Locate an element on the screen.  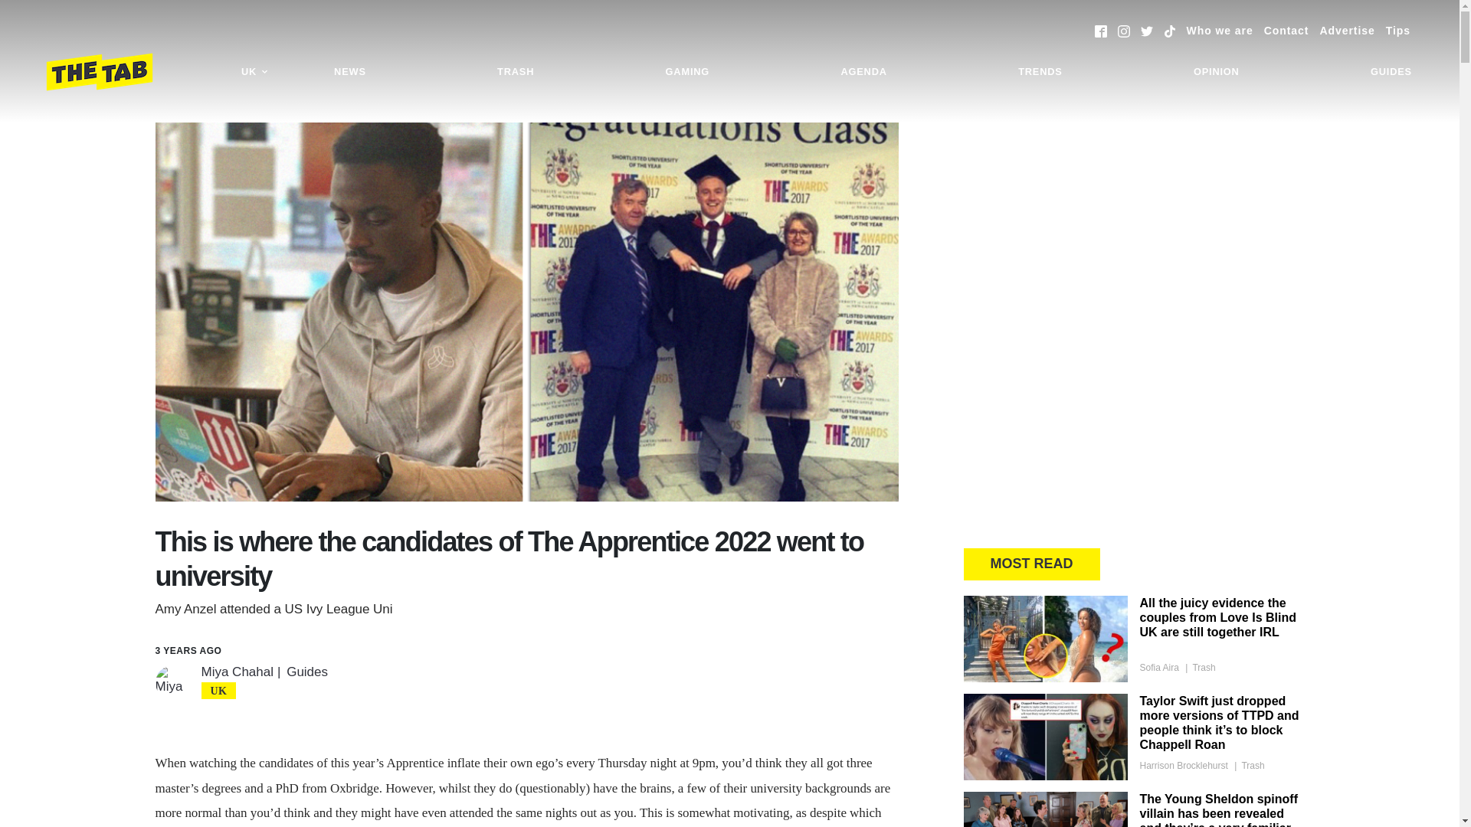
OPINION is located at coordinates (1217, 72).